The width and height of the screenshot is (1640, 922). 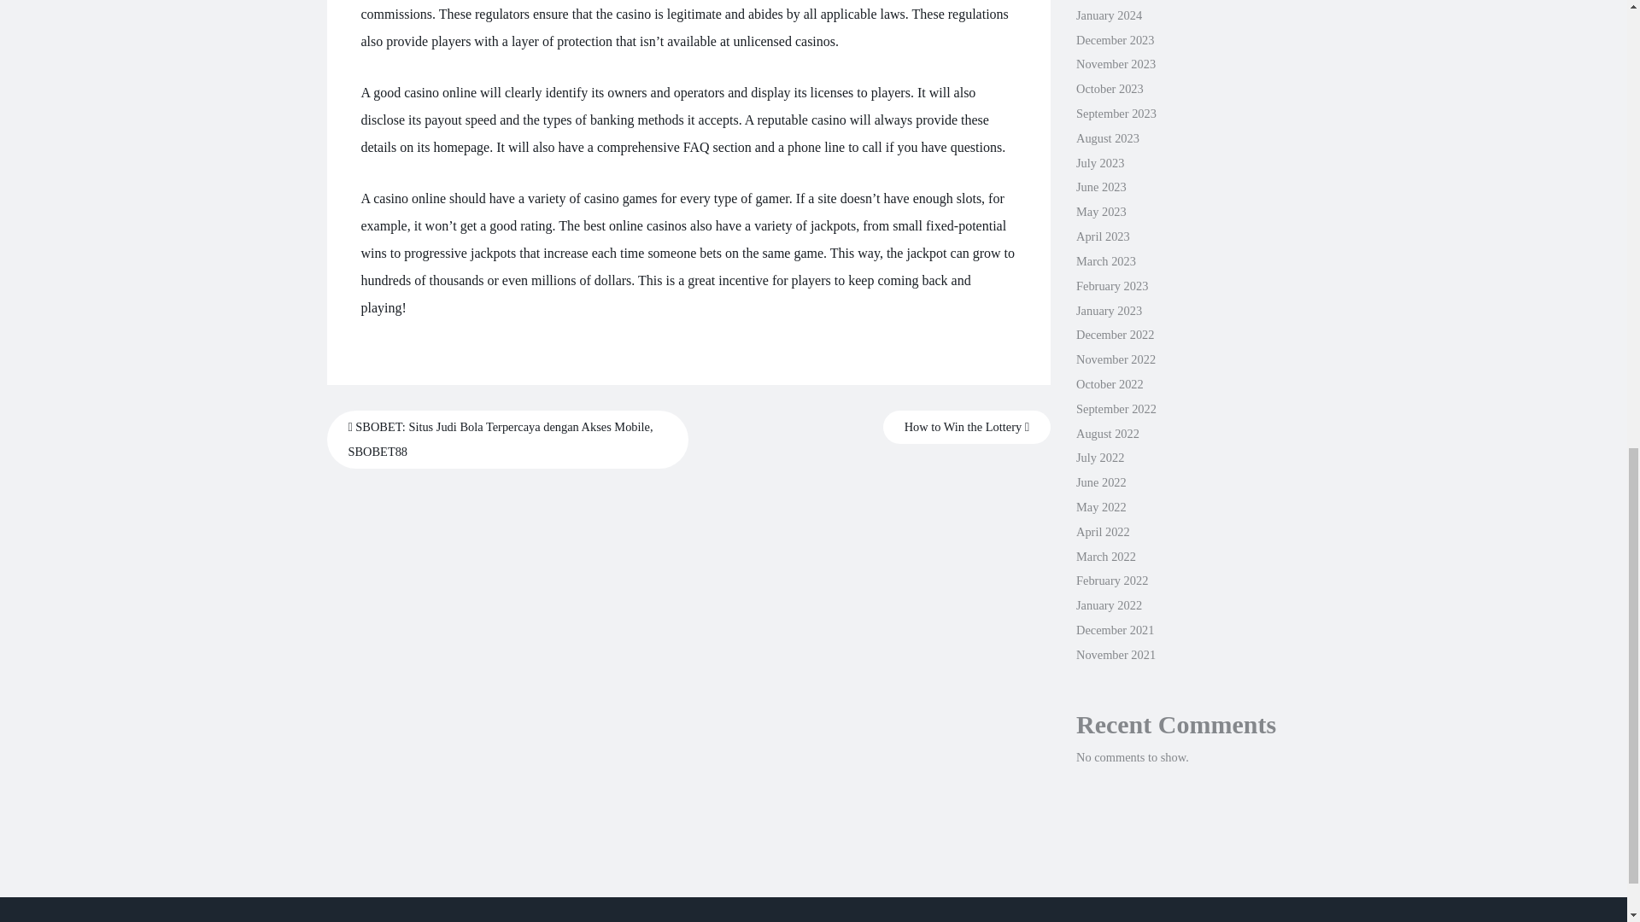 What do you see at coordinates (1116, 359) in the screenshot?
I see `November 2022` at bounding box center [1116, 359].